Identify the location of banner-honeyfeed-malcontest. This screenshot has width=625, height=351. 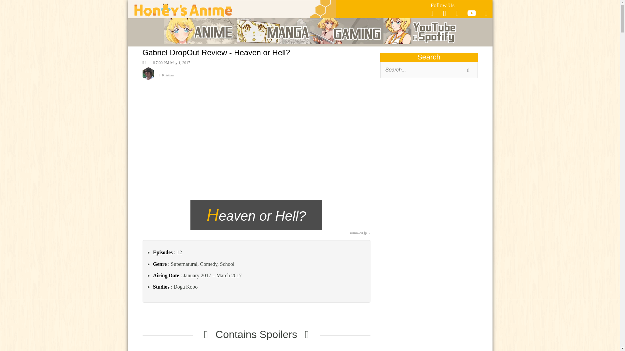
(429, 337).